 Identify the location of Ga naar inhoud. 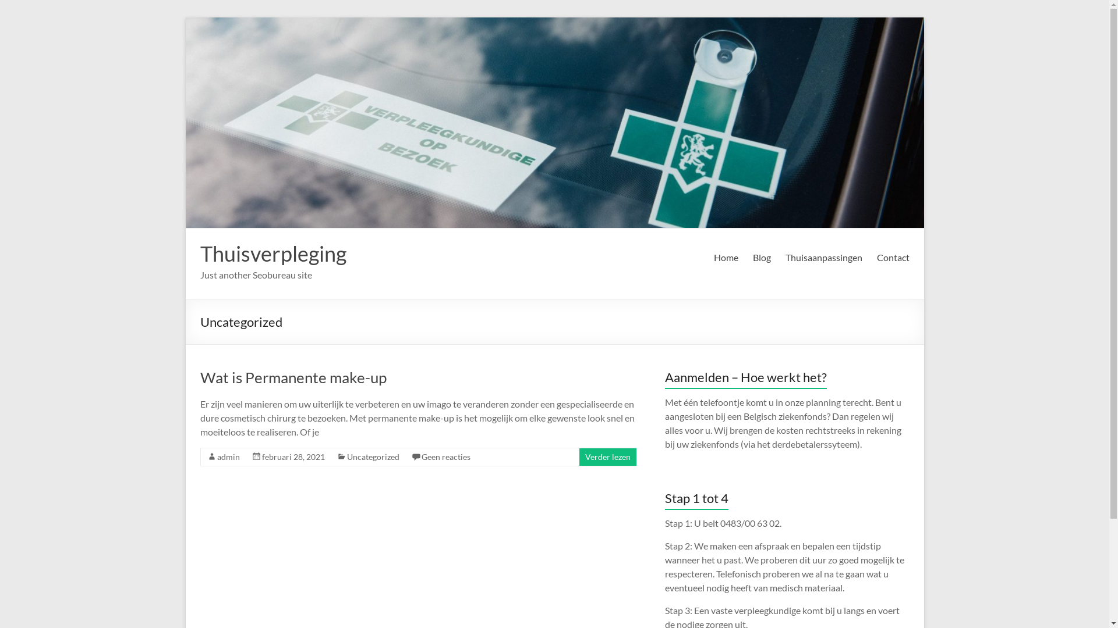
(185, 17).